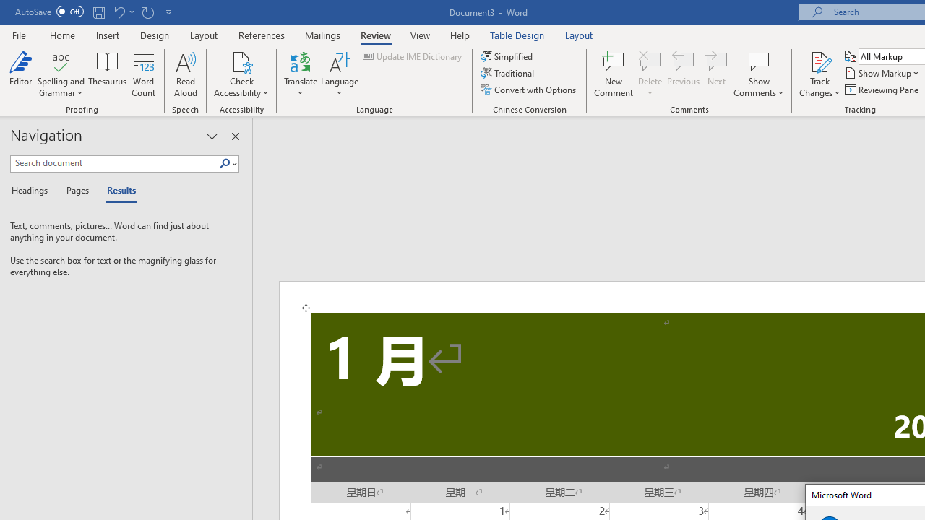  What do you see at coordinates (819, 74) in the screenshot?
I see `Track Changes` at bounding box center [819, 74].